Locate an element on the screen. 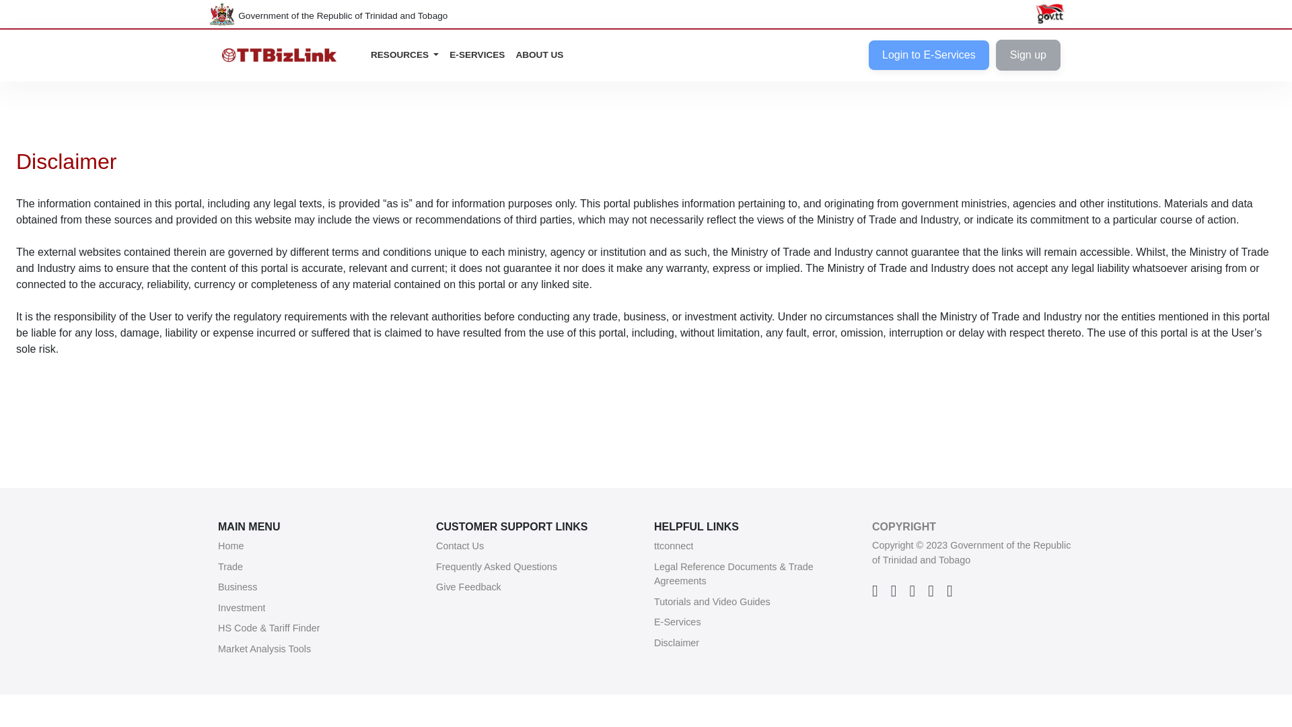  RESOURCES is located at coordinates (405, 55).